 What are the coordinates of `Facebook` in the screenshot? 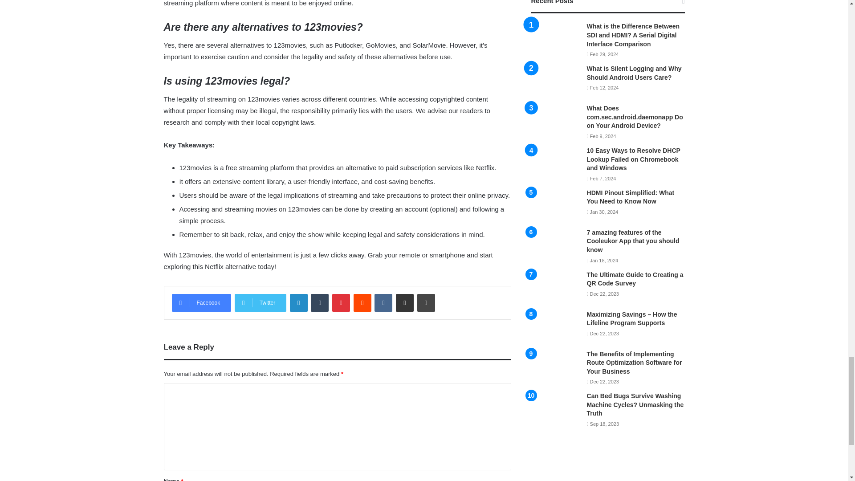 It's located at (201, 302).